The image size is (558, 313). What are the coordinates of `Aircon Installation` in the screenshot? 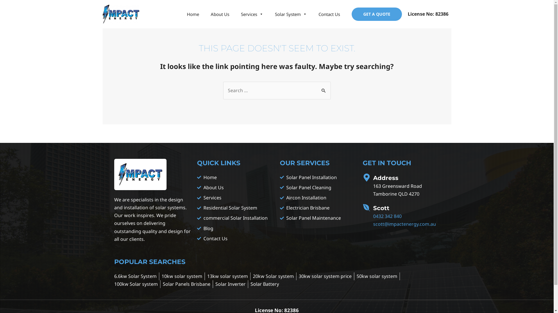 It's located at (318, 198).